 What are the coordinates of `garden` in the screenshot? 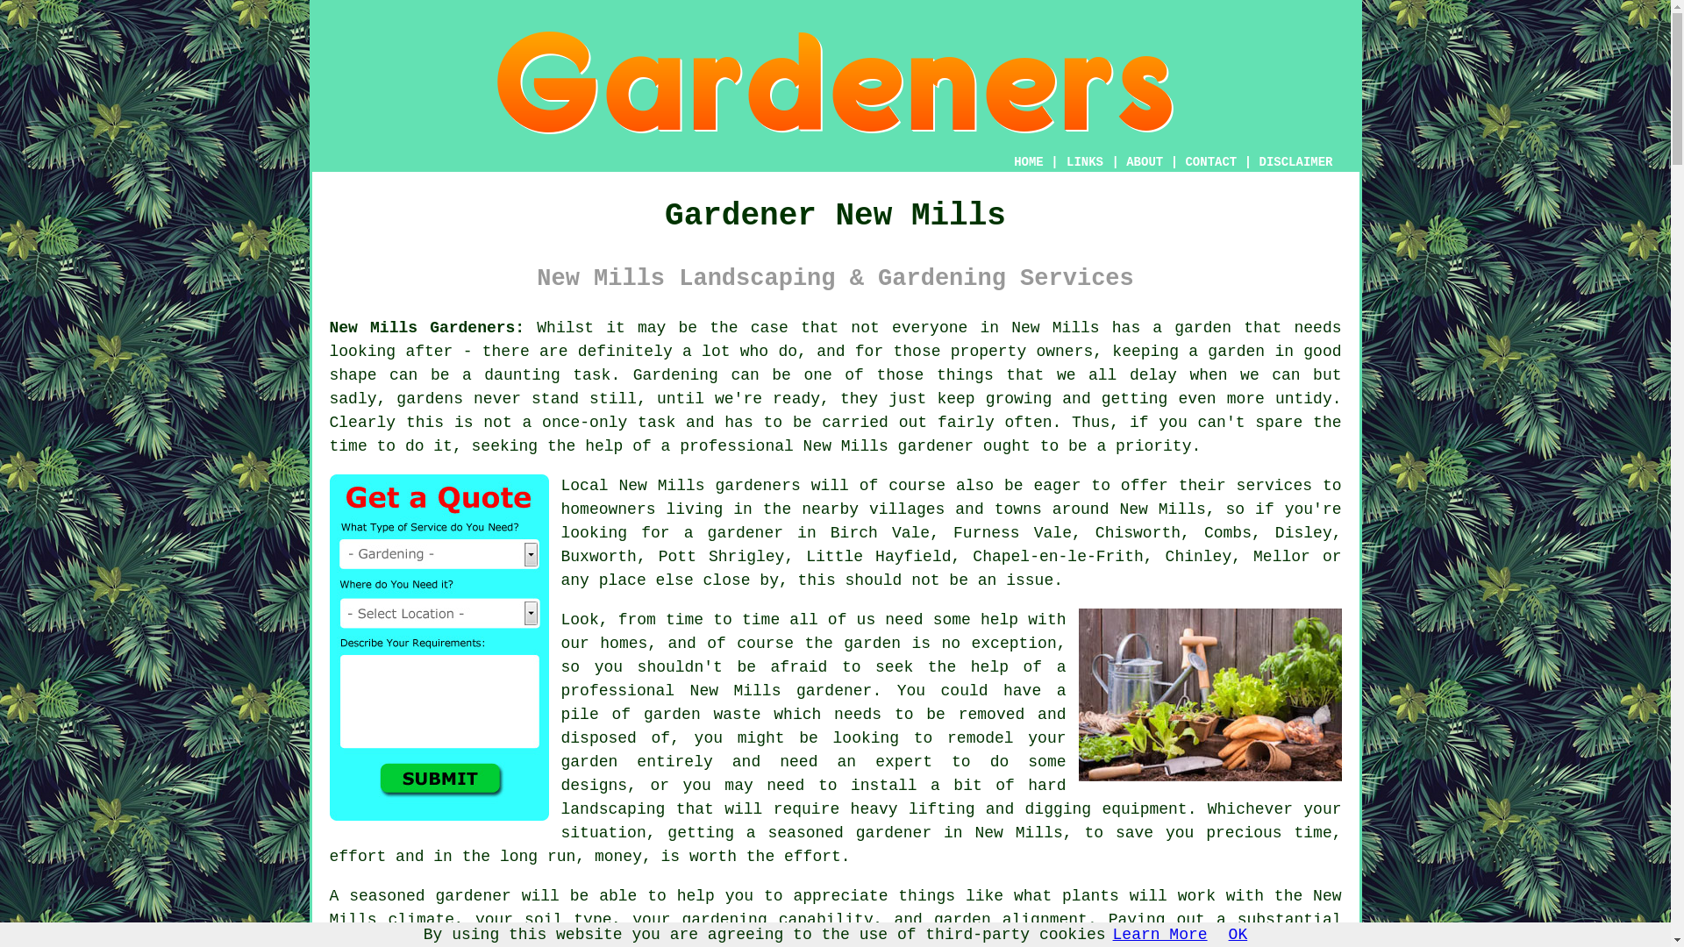 It's located at (1235, 351).